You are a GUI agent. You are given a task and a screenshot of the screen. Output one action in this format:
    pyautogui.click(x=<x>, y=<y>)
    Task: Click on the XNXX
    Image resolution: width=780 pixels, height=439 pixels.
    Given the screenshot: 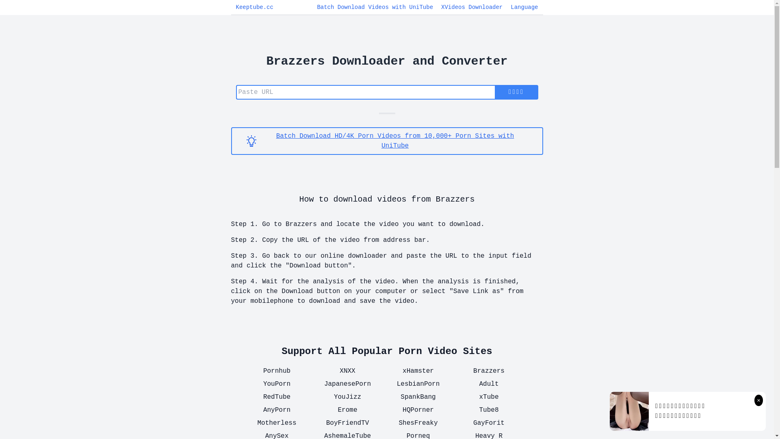 What is the action you would take?
    pyautogui.click(x=347, y=371)
    